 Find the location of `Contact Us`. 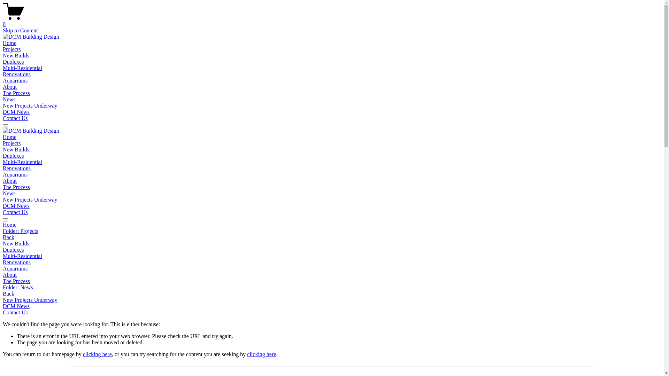

Contact Us is located at coordinates (15, 118).